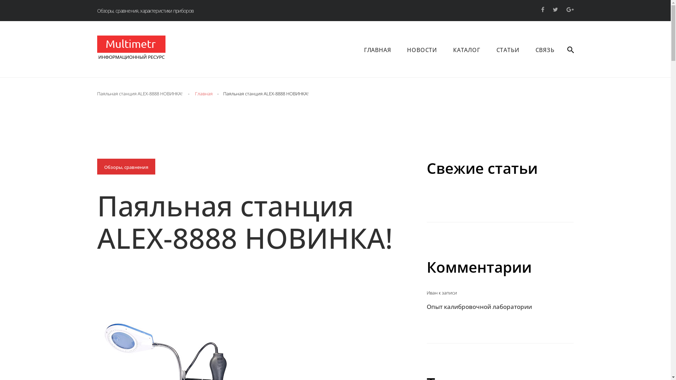 The width and height of the screenshot is (676, 380). I want to click on twitter, so click(556, 9).